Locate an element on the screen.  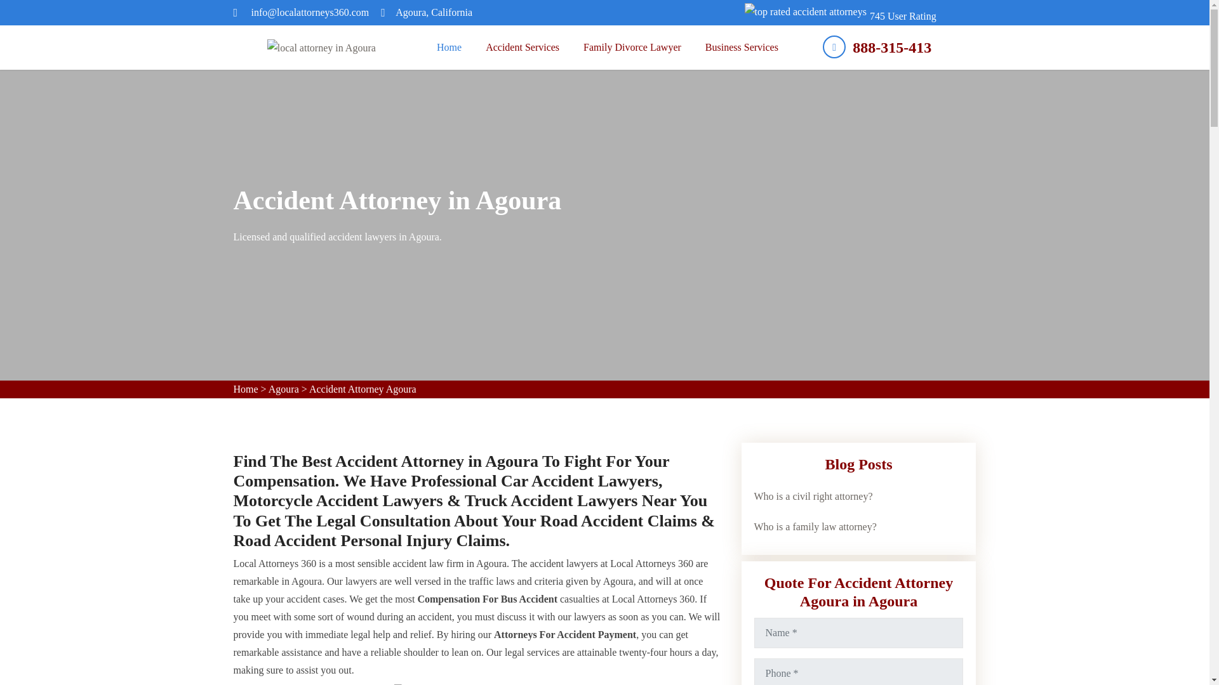
Accident Services is located at coordinates (523, 47).